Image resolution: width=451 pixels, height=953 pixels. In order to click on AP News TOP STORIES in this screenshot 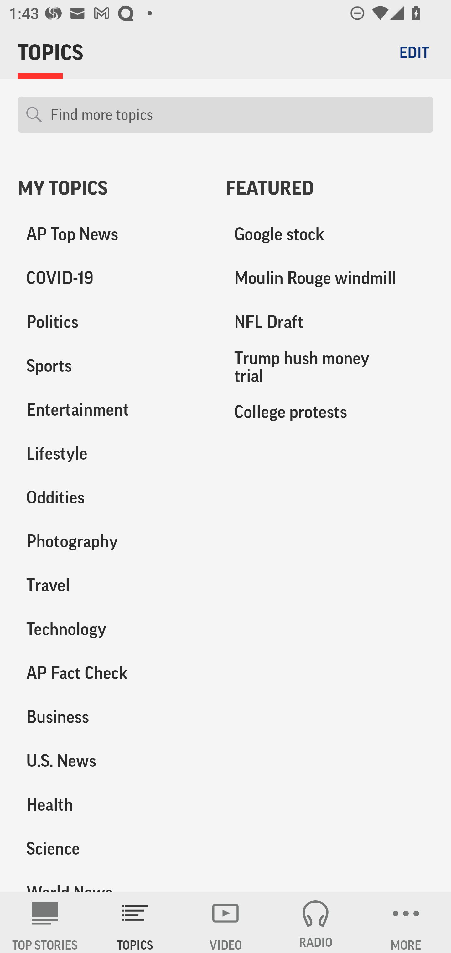, I will do `click(45, 922)`.